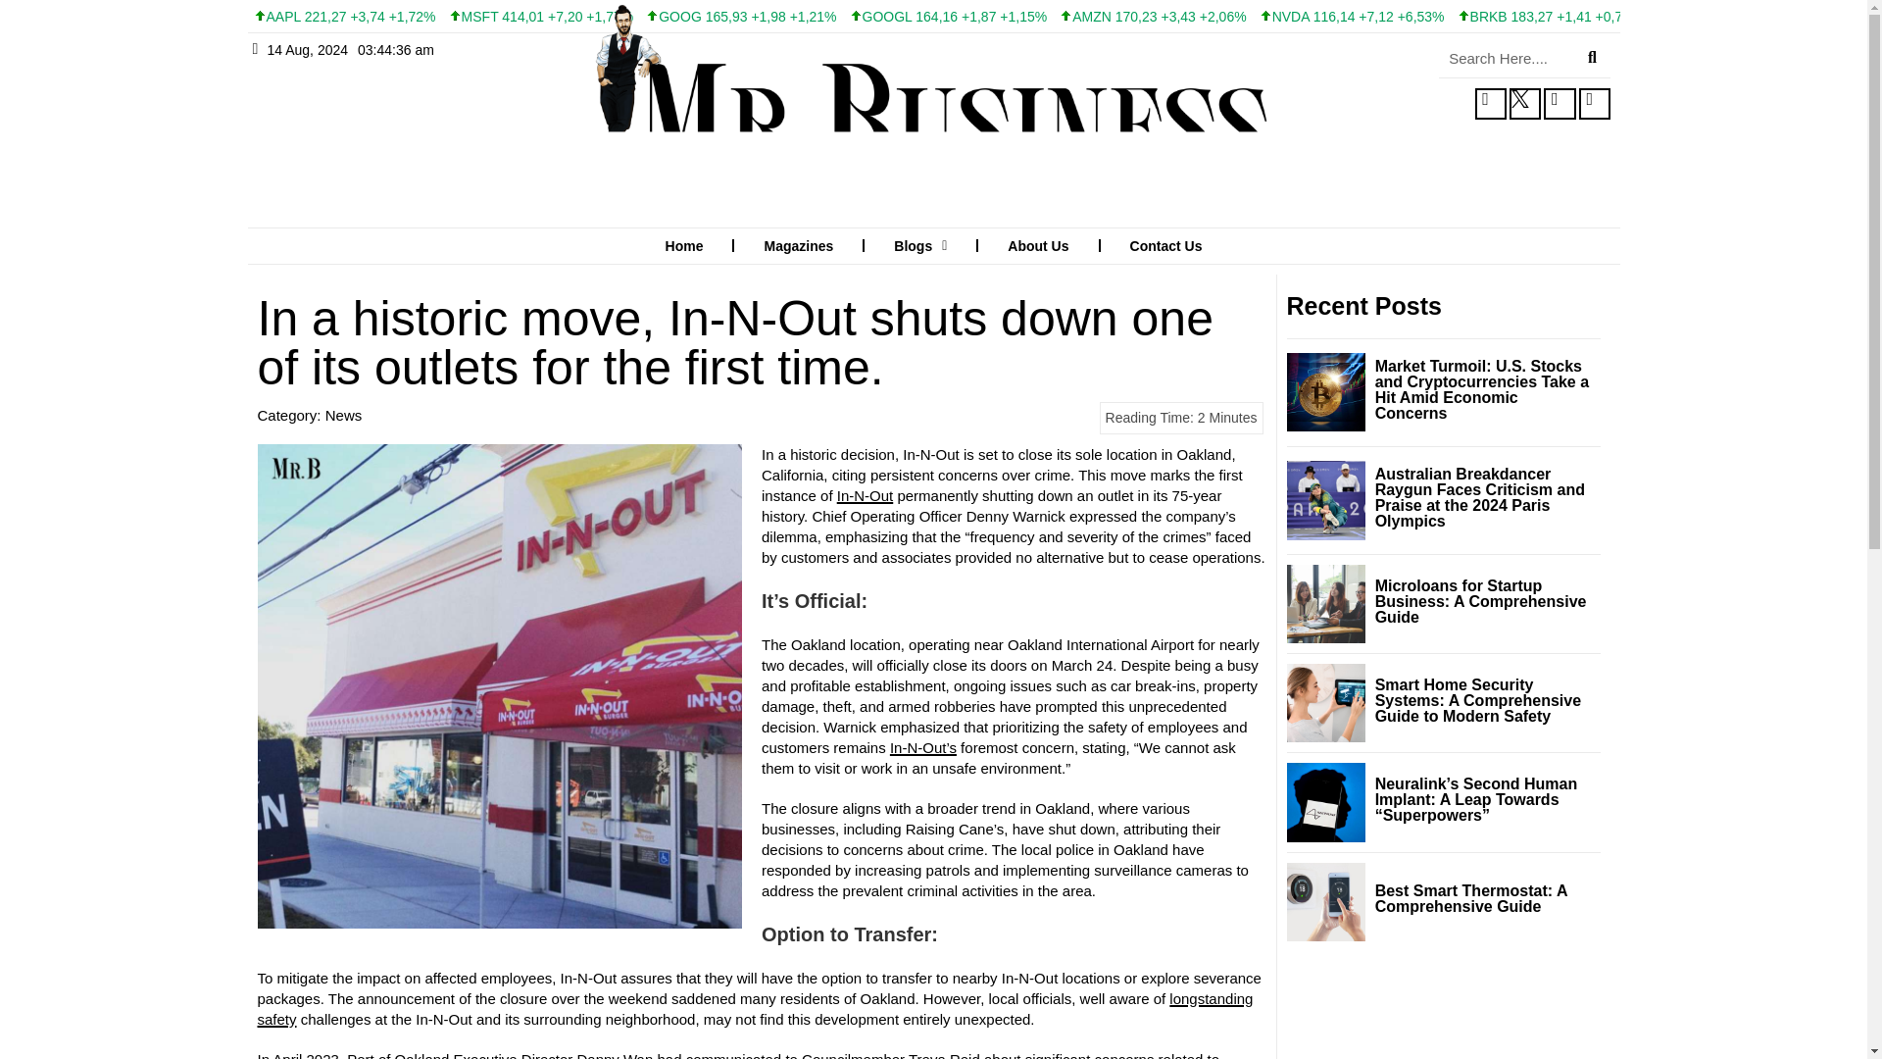 This screenshot has width=1882, height=1059. What do you see at coordinates (344, 415) in the screenshot?
I see `News` at bounding box center [344, 415].